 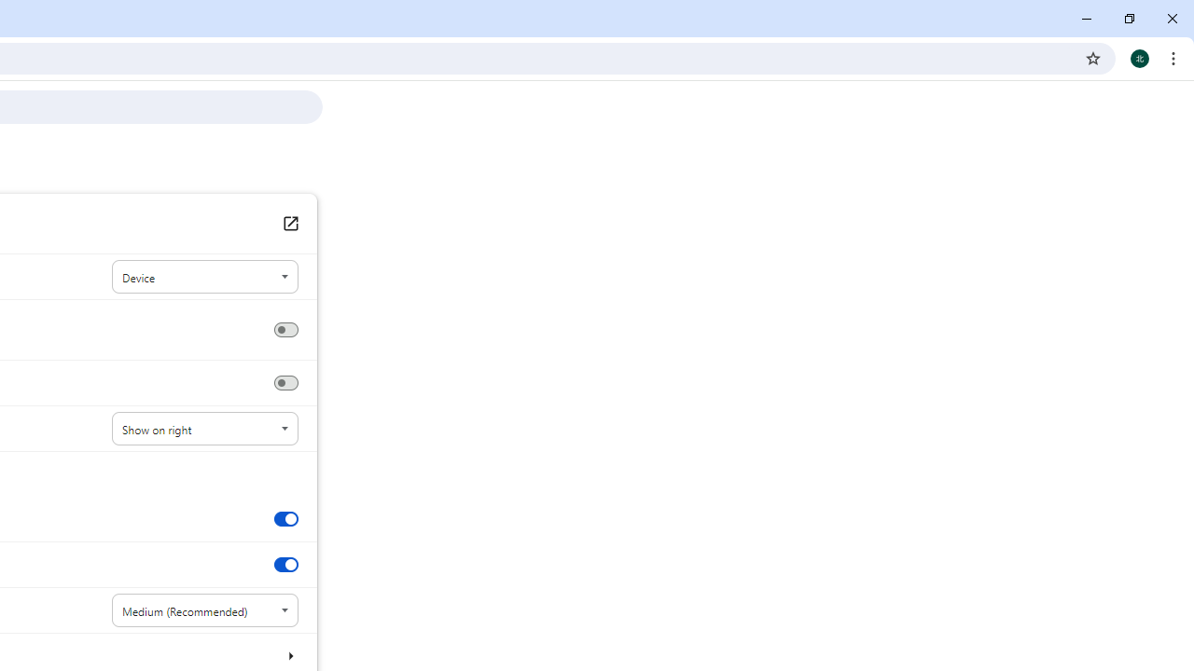 What do you see at coordinates (285, 565) in the screenshot?
I see `Show tab memory usage` at bounding box center [285, 565].